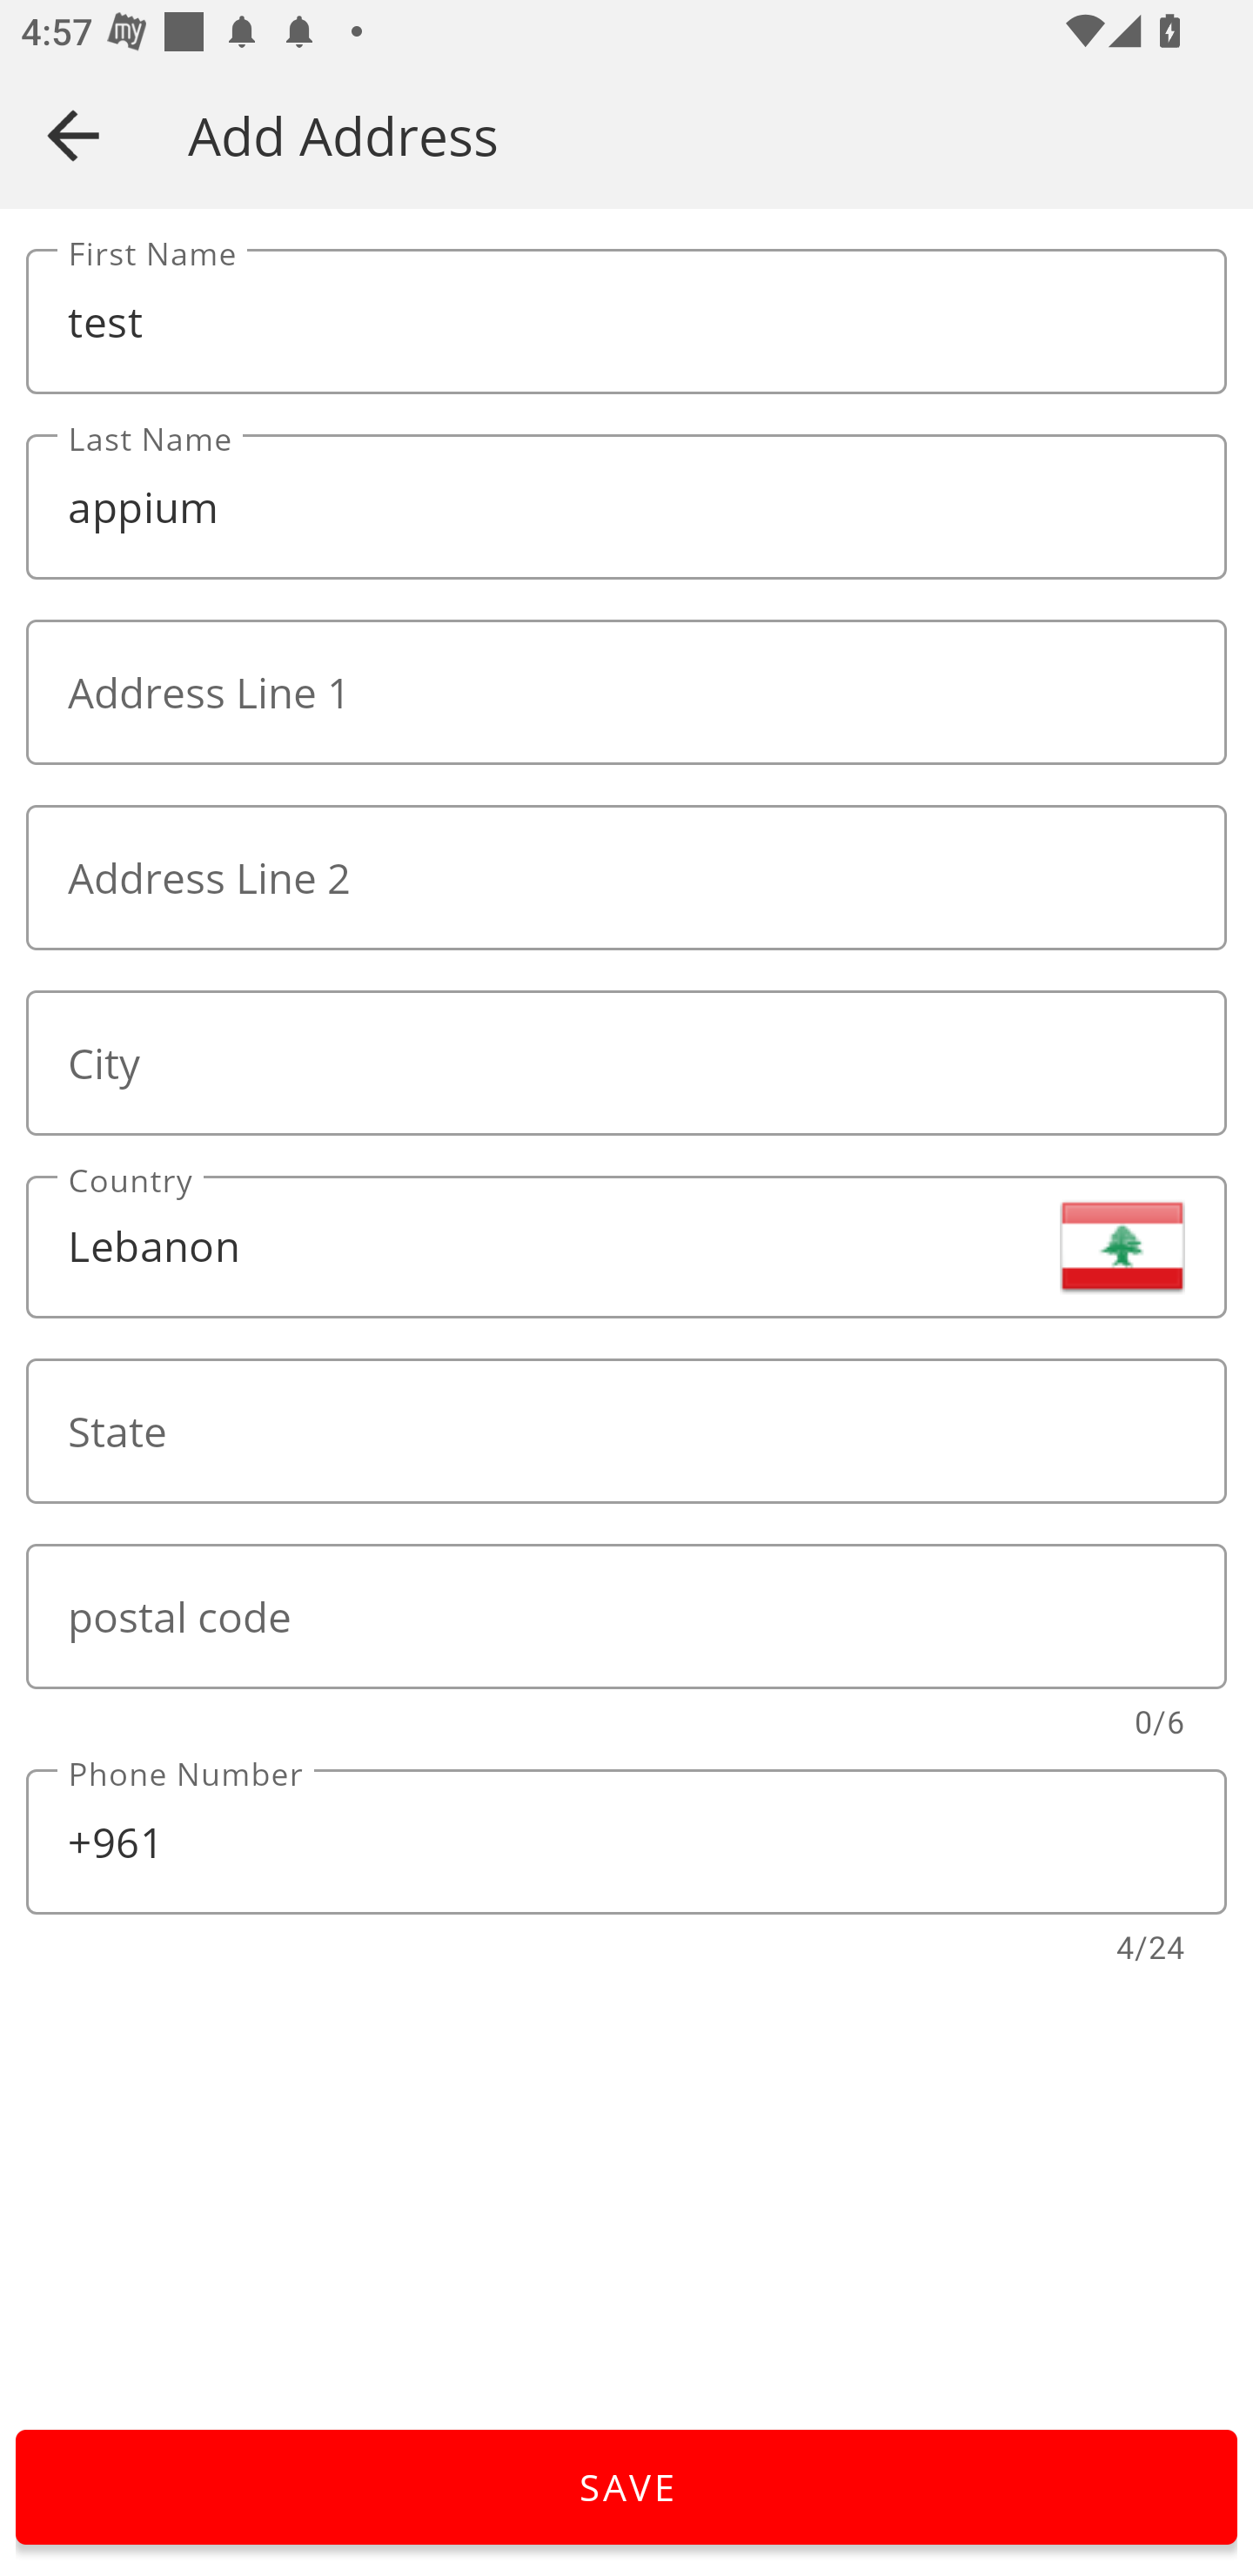 This screenshot has height=2576, width=1253. What do you see at coordinates (626, 1246) in the screenshot?
I see `Lebanon` at bounding box center [626, 1246].